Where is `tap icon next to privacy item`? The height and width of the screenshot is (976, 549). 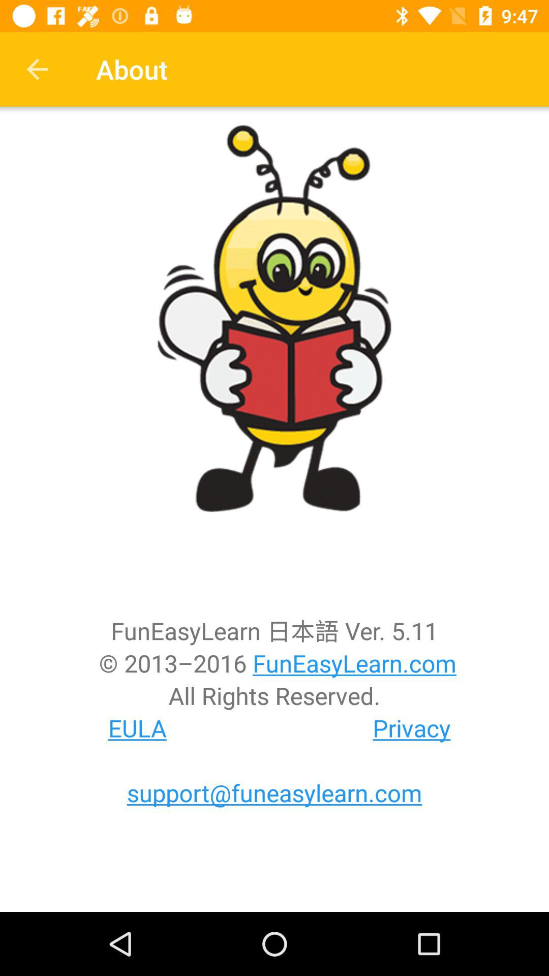 tap icon next to privacy item is located at coordinates (137, 728).